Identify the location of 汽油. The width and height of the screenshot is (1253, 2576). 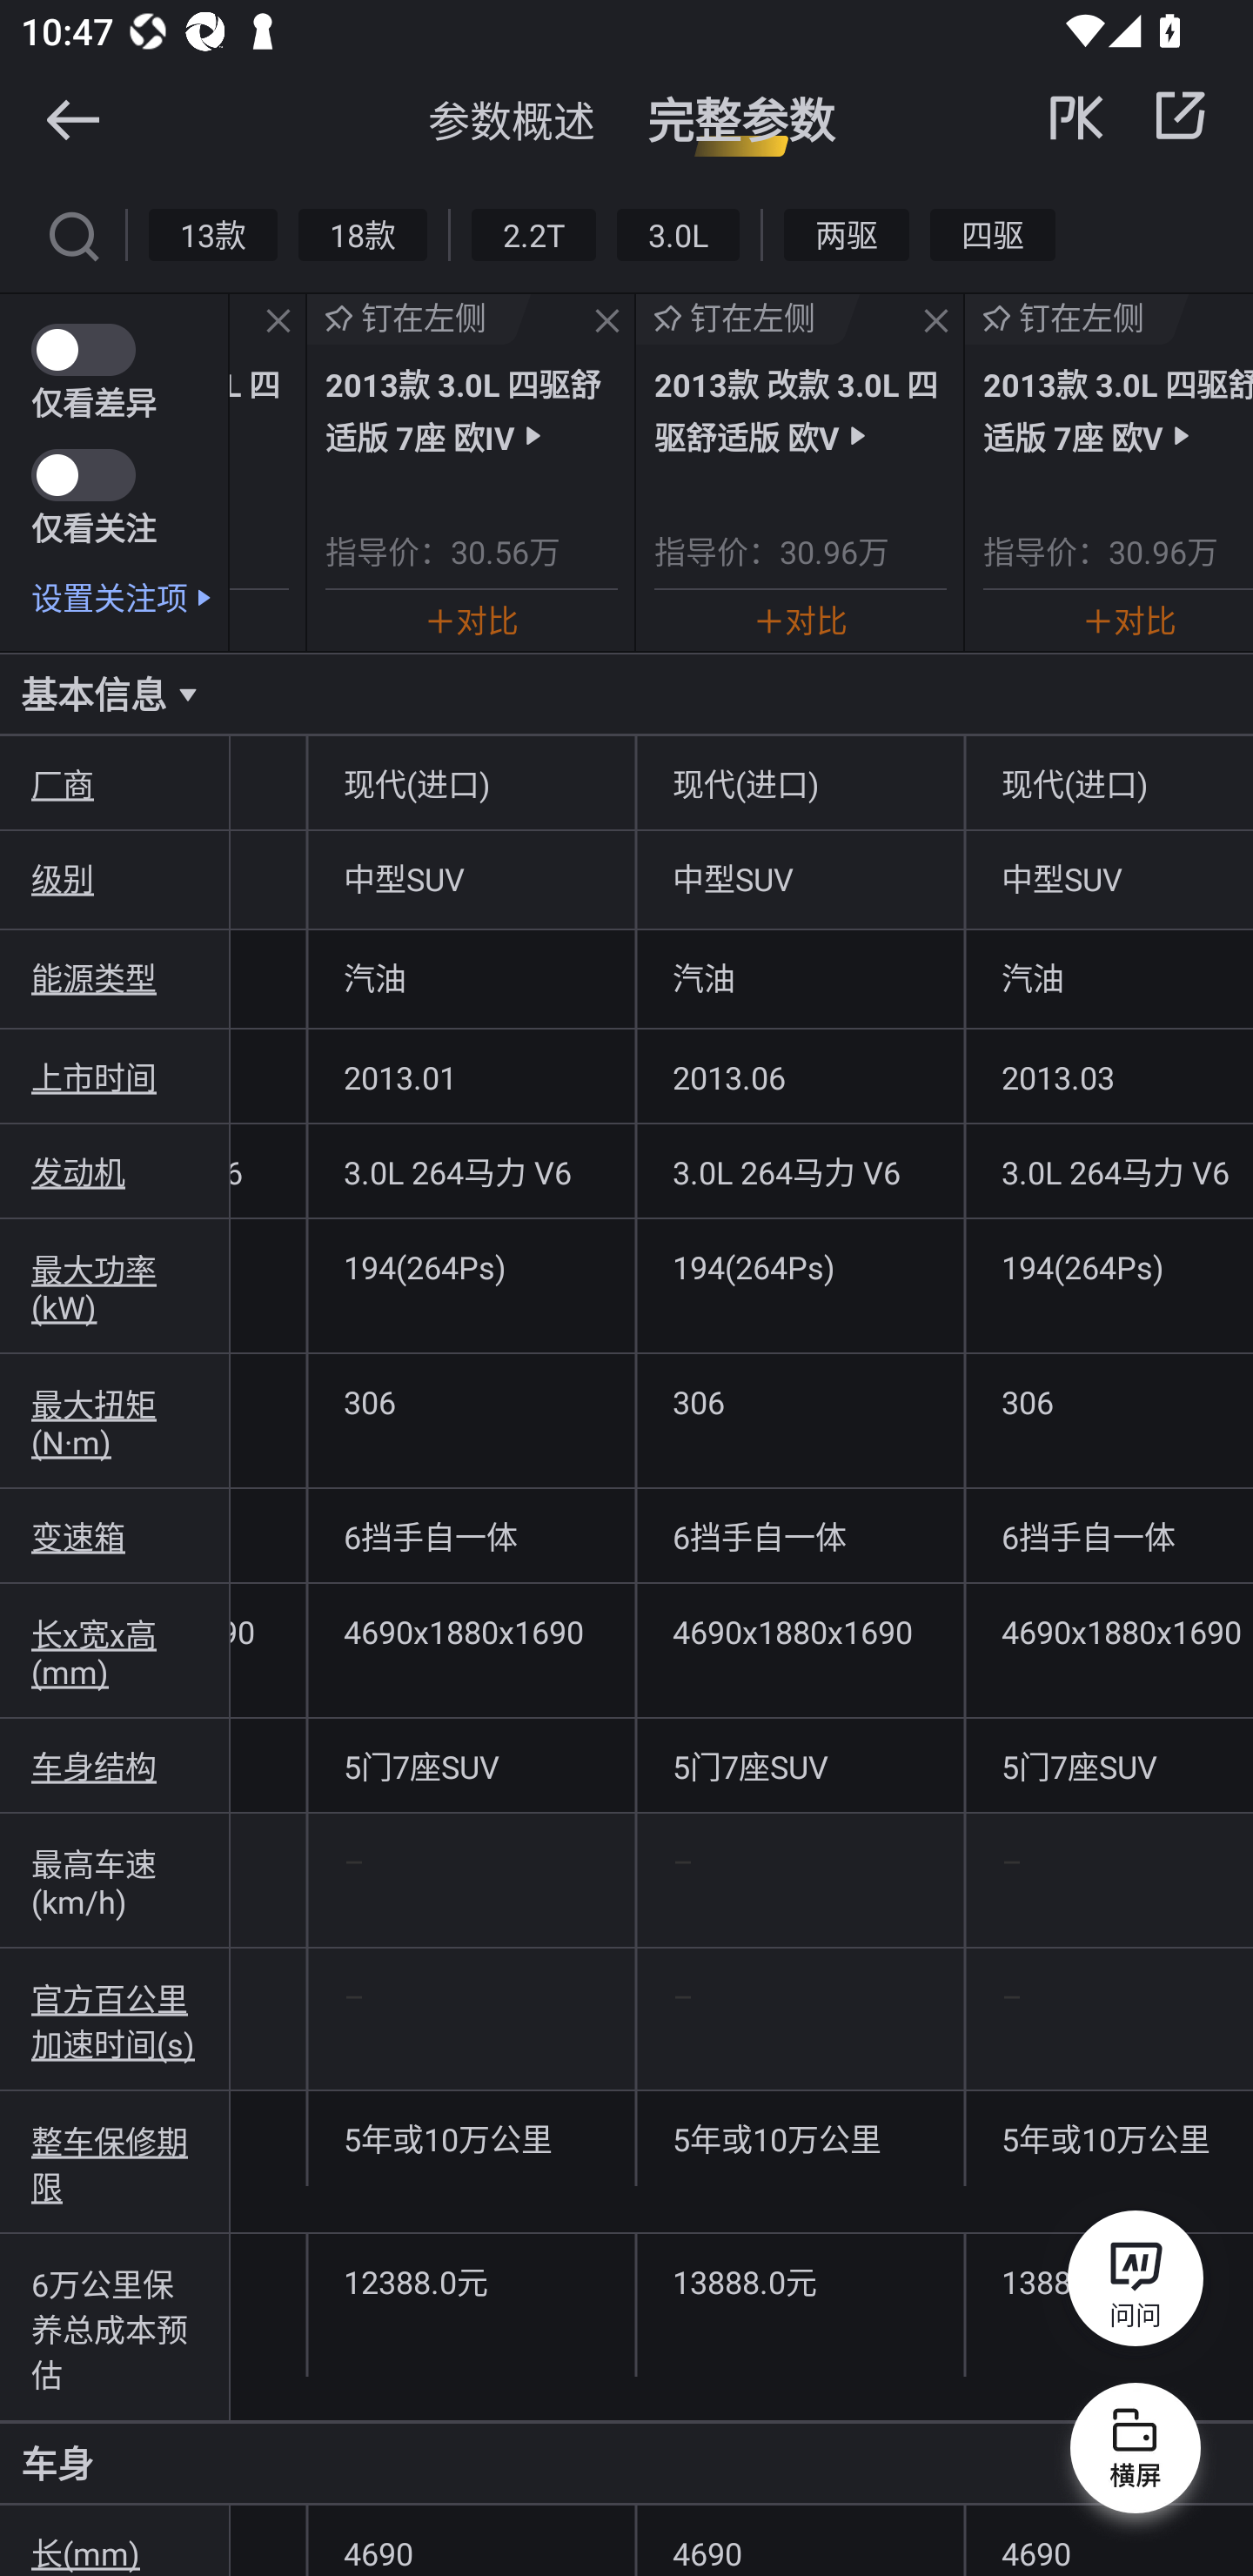
(1109, 977).